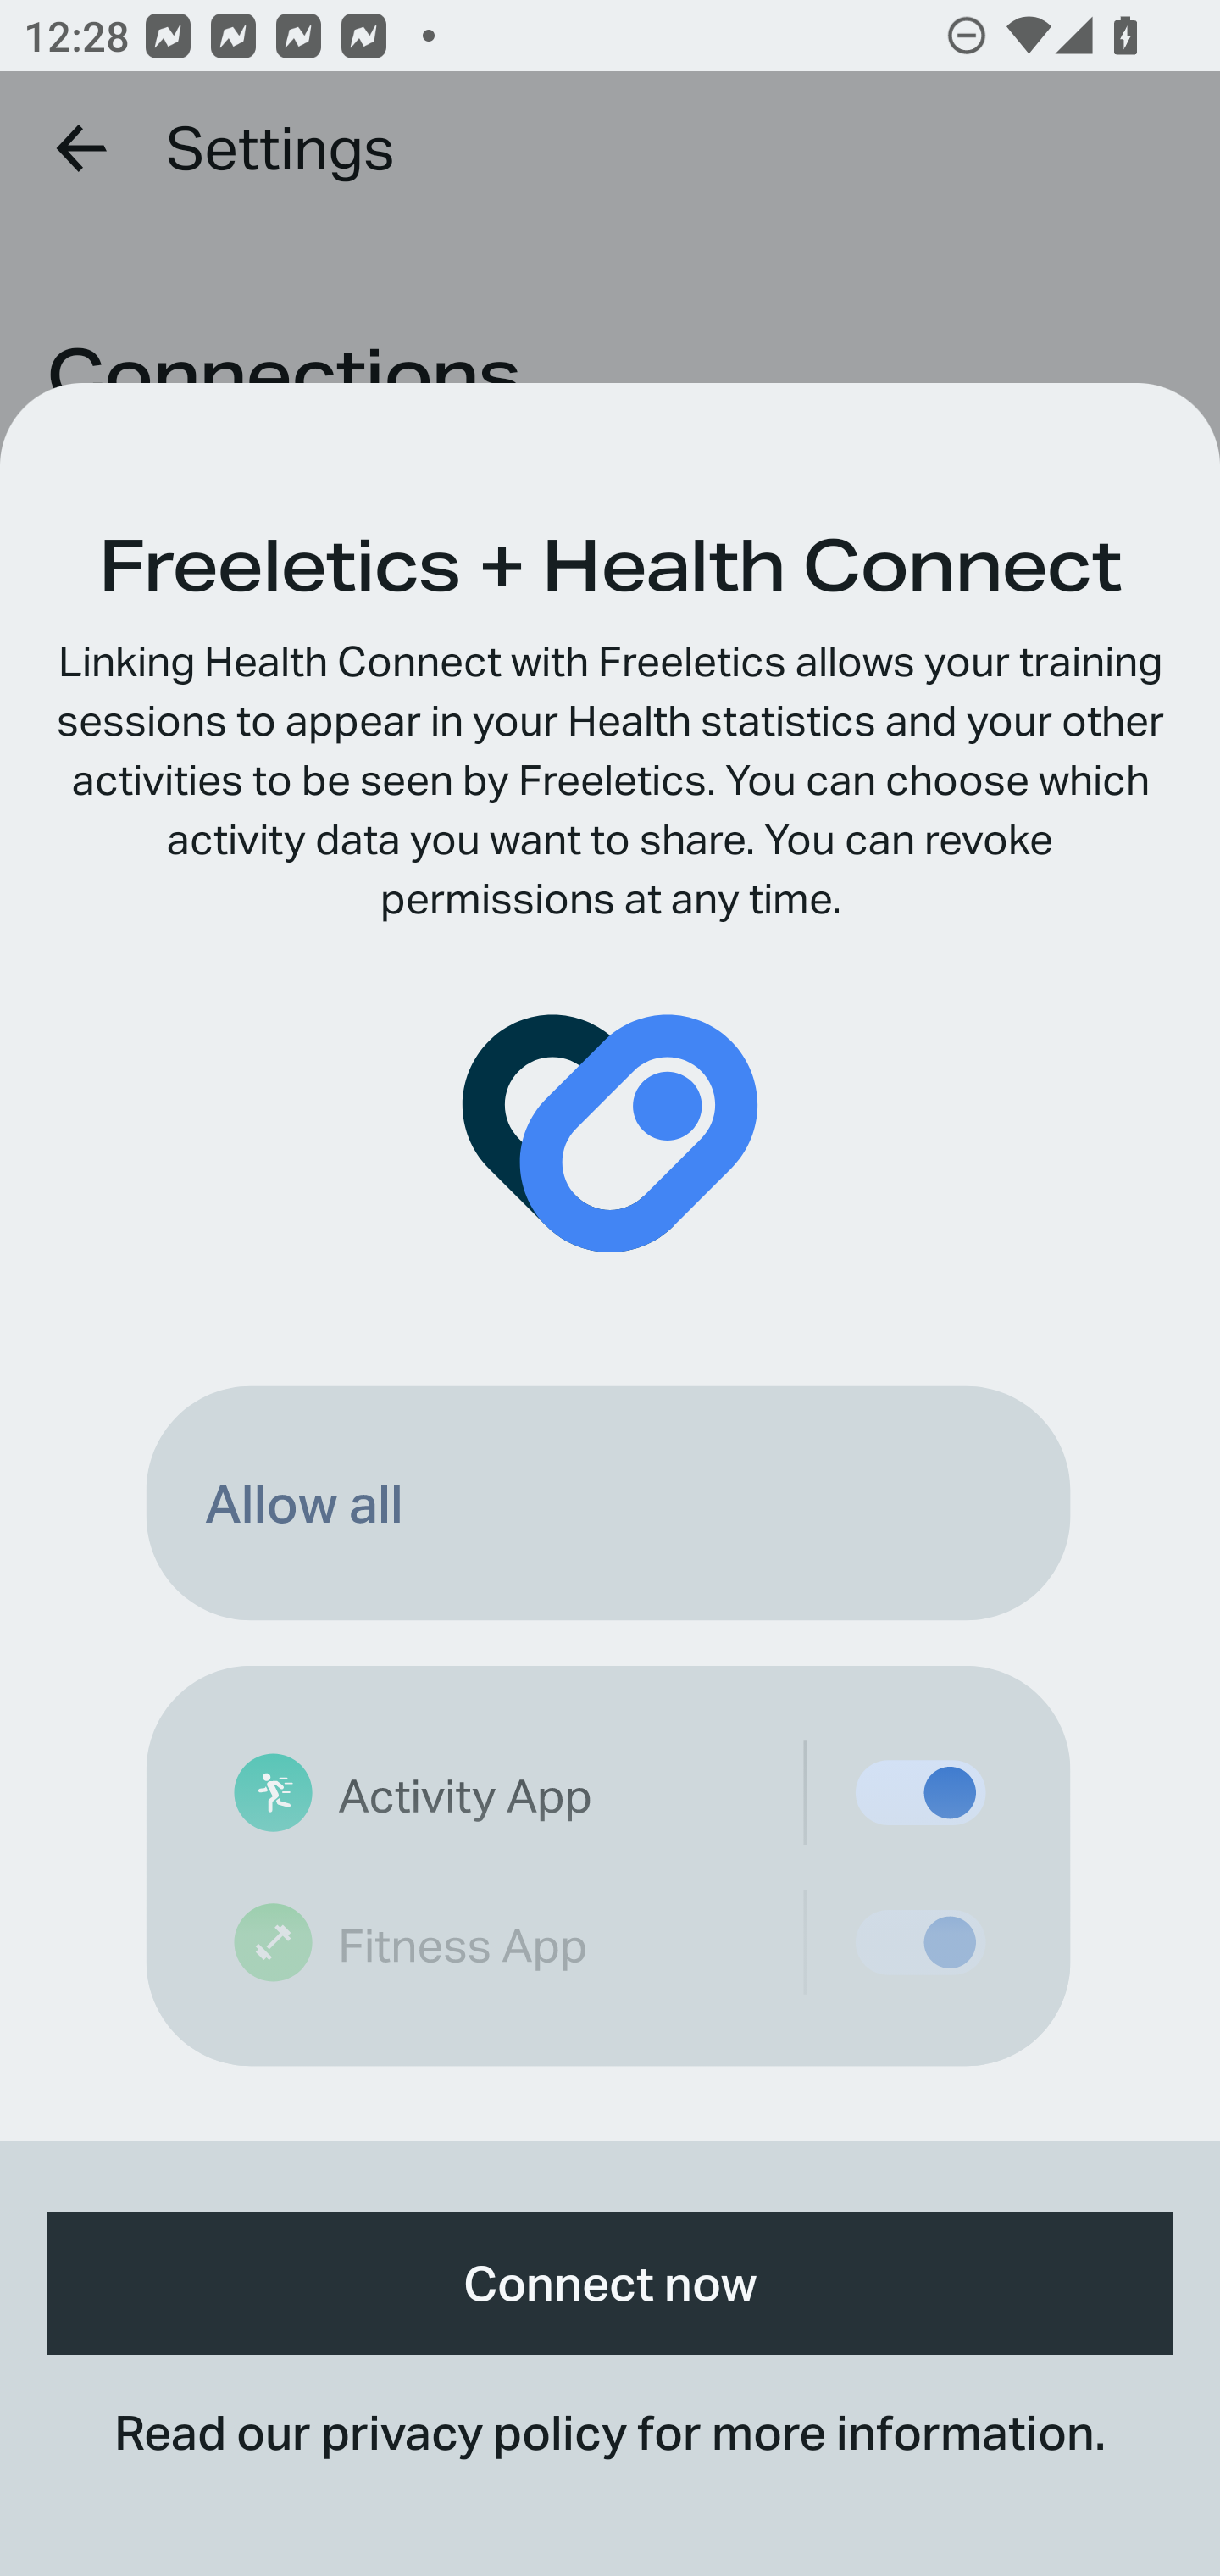  Describe the element at coordinates (610, 2432) in the screenshot. I see `Read our privacy policy for more information.` at that location.